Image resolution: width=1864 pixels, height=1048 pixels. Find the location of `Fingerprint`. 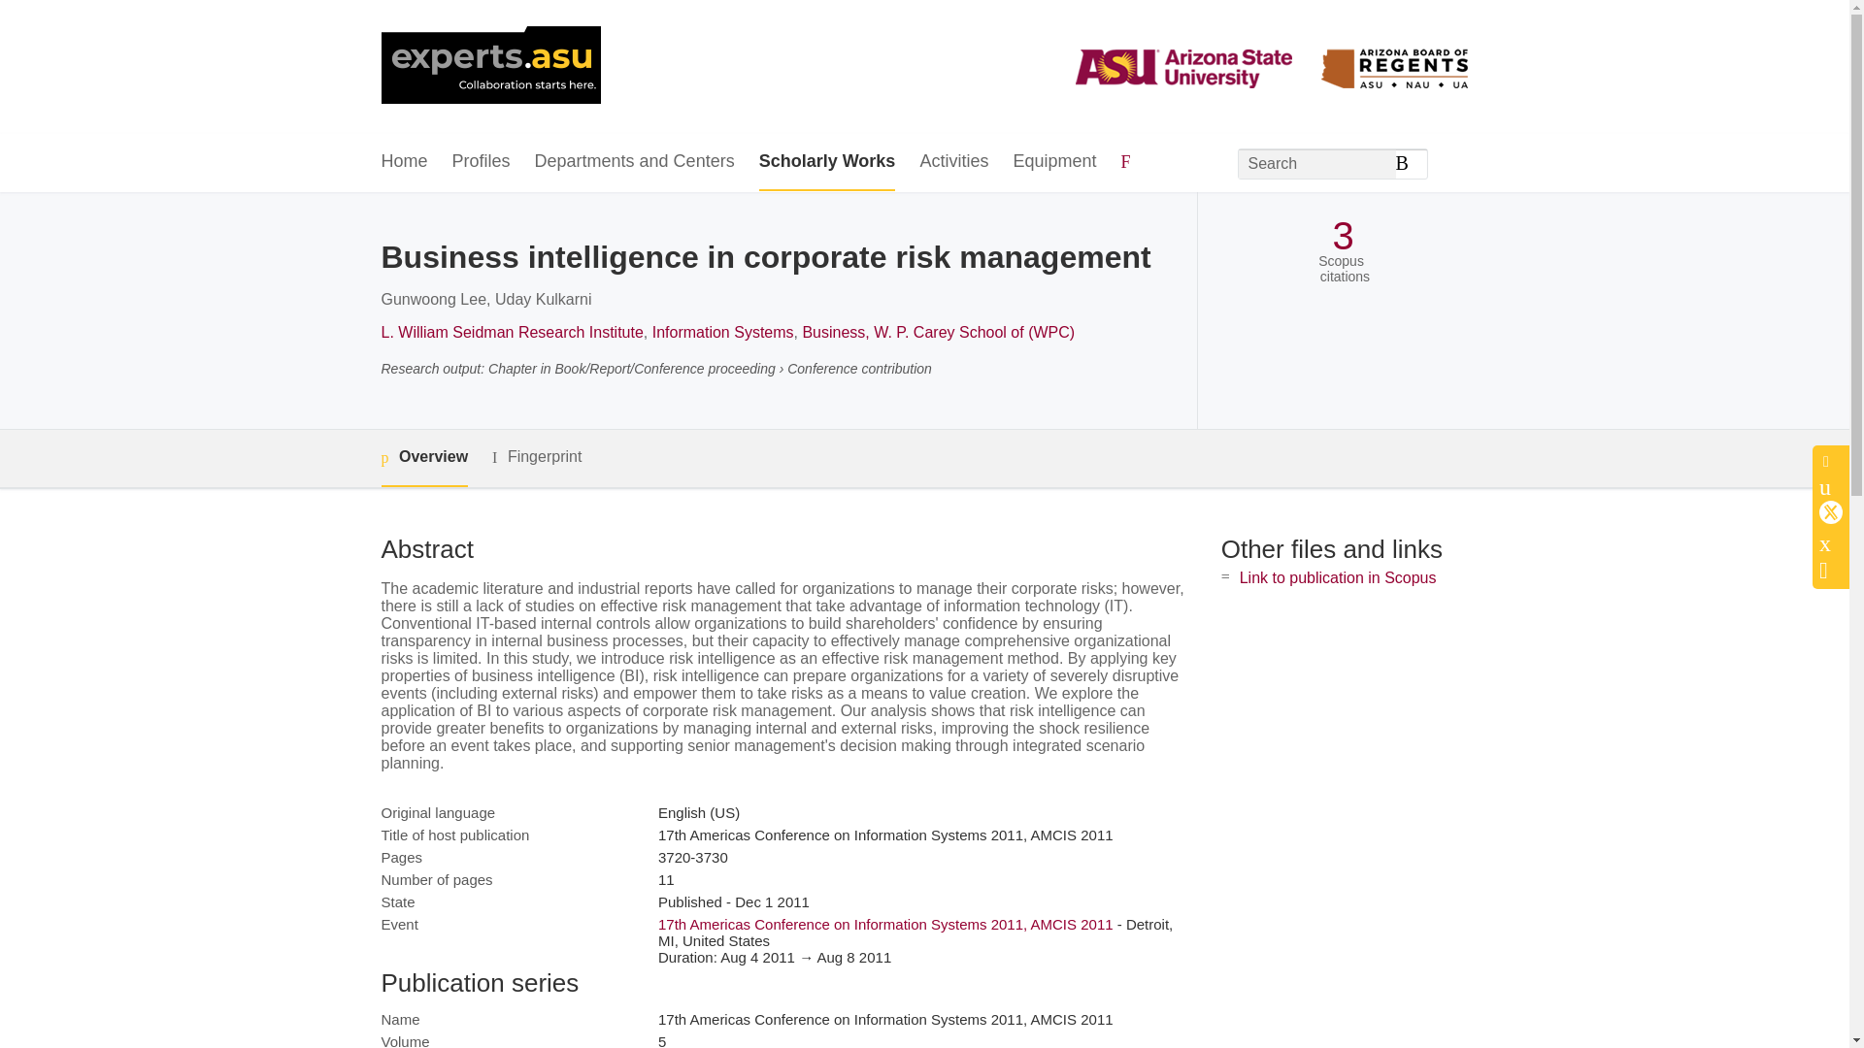

Fingerprint is located at coordinates (536, 457).